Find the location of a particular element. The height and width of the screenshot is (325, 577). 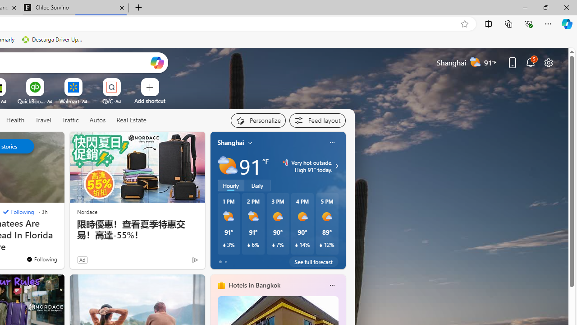

Real Estate is located at coordinates (131, 120).